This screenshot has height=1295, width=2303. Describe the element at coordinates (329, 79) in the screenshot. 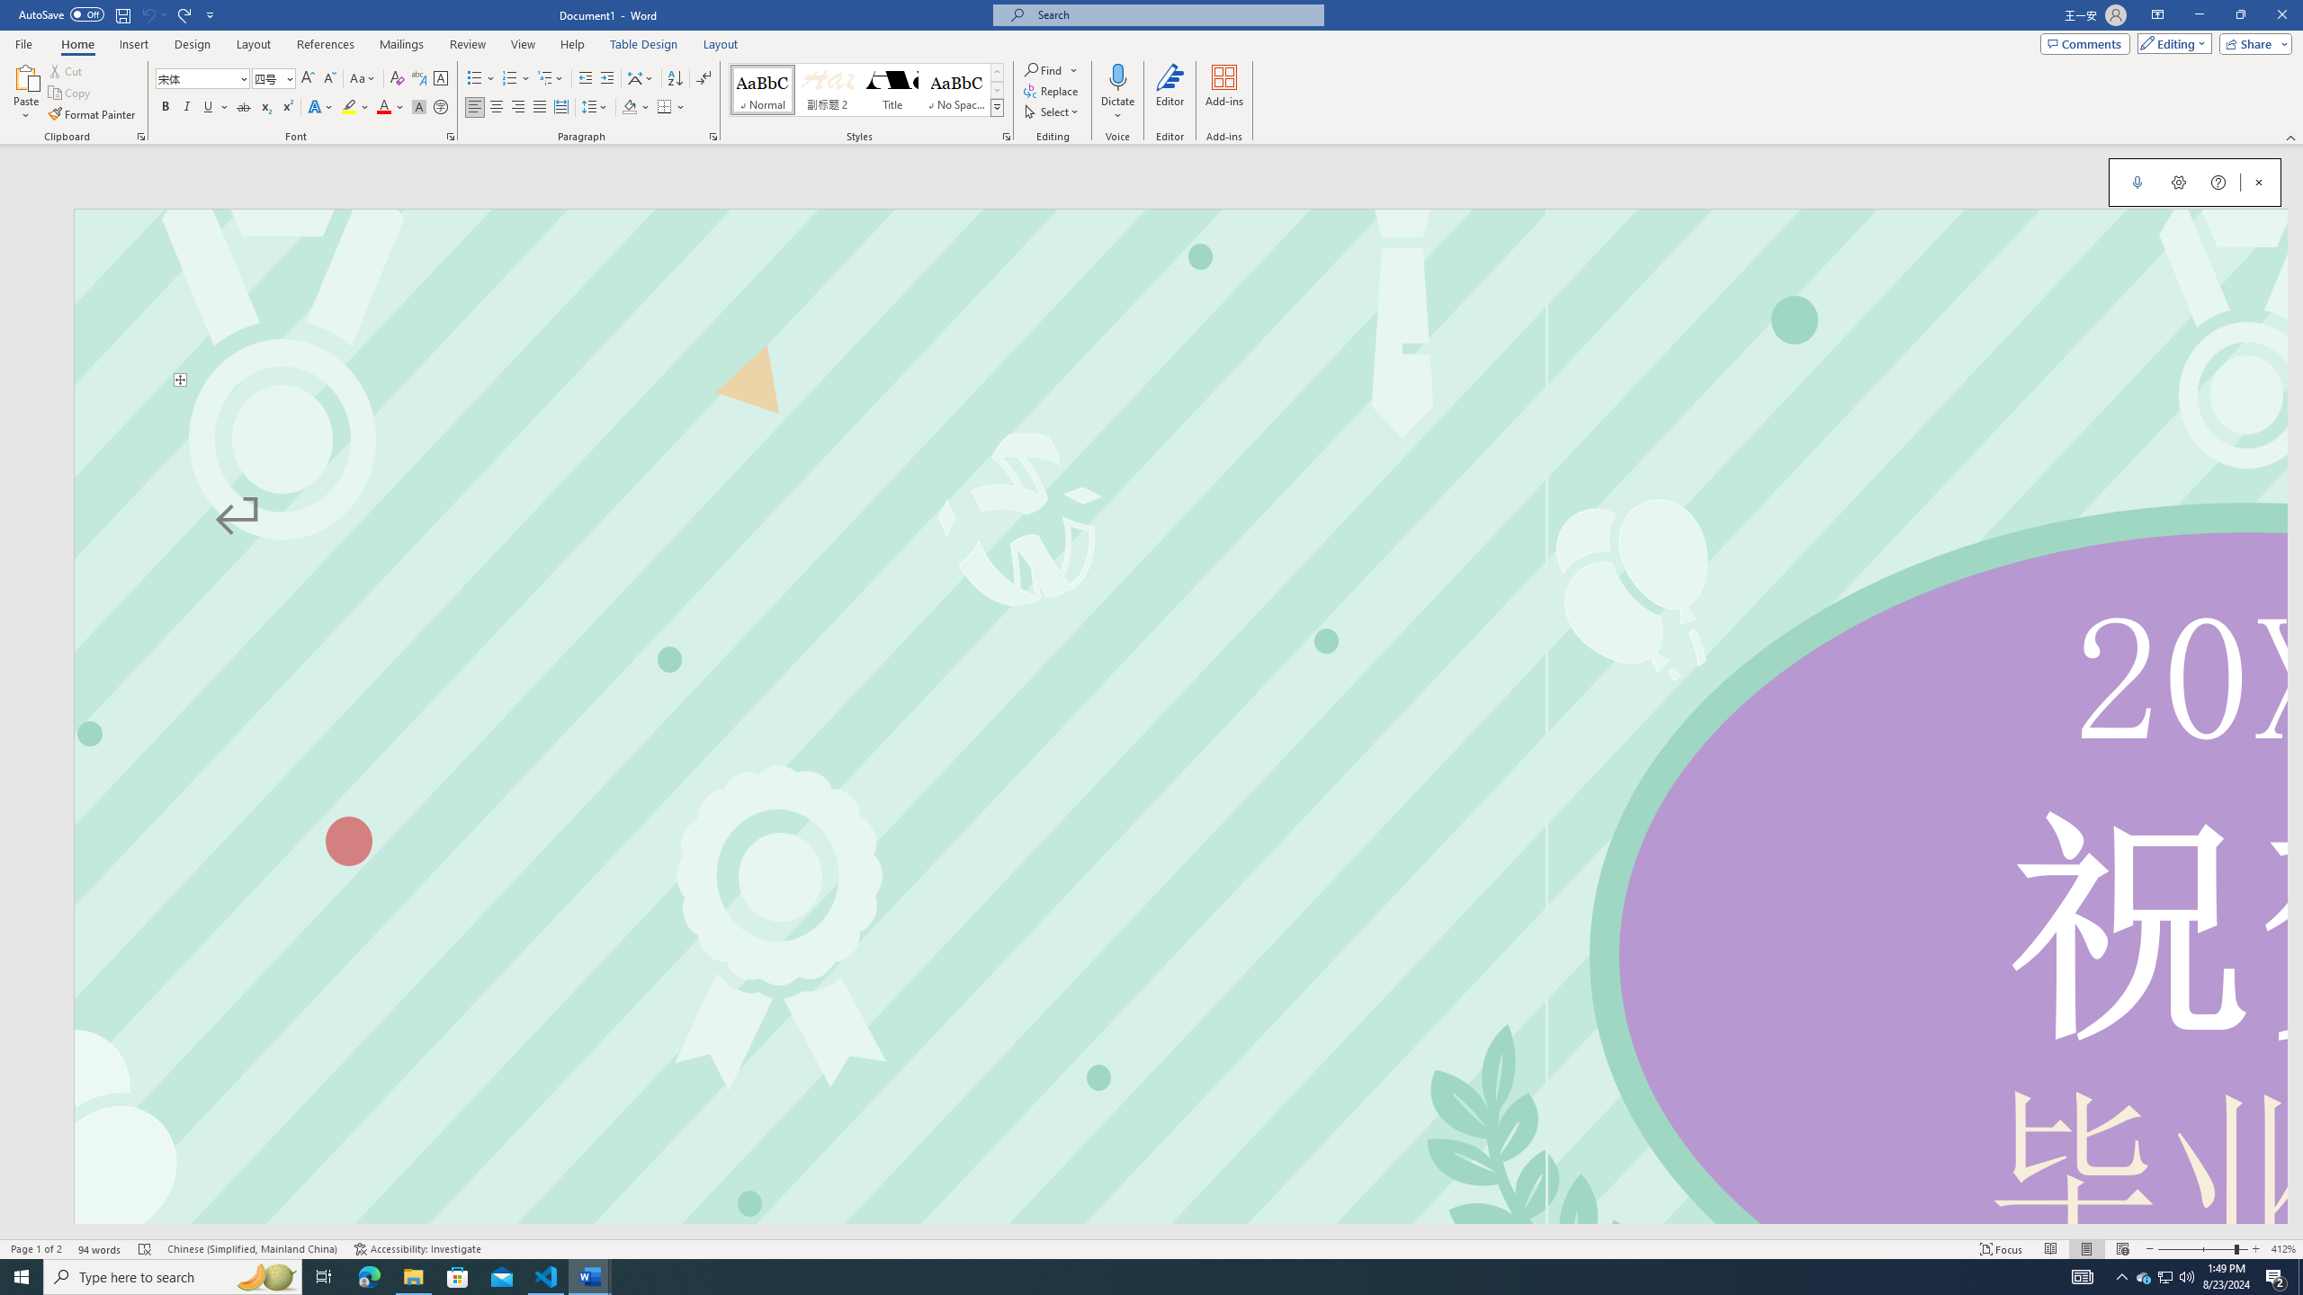

I see `Shrink Font` at that location.